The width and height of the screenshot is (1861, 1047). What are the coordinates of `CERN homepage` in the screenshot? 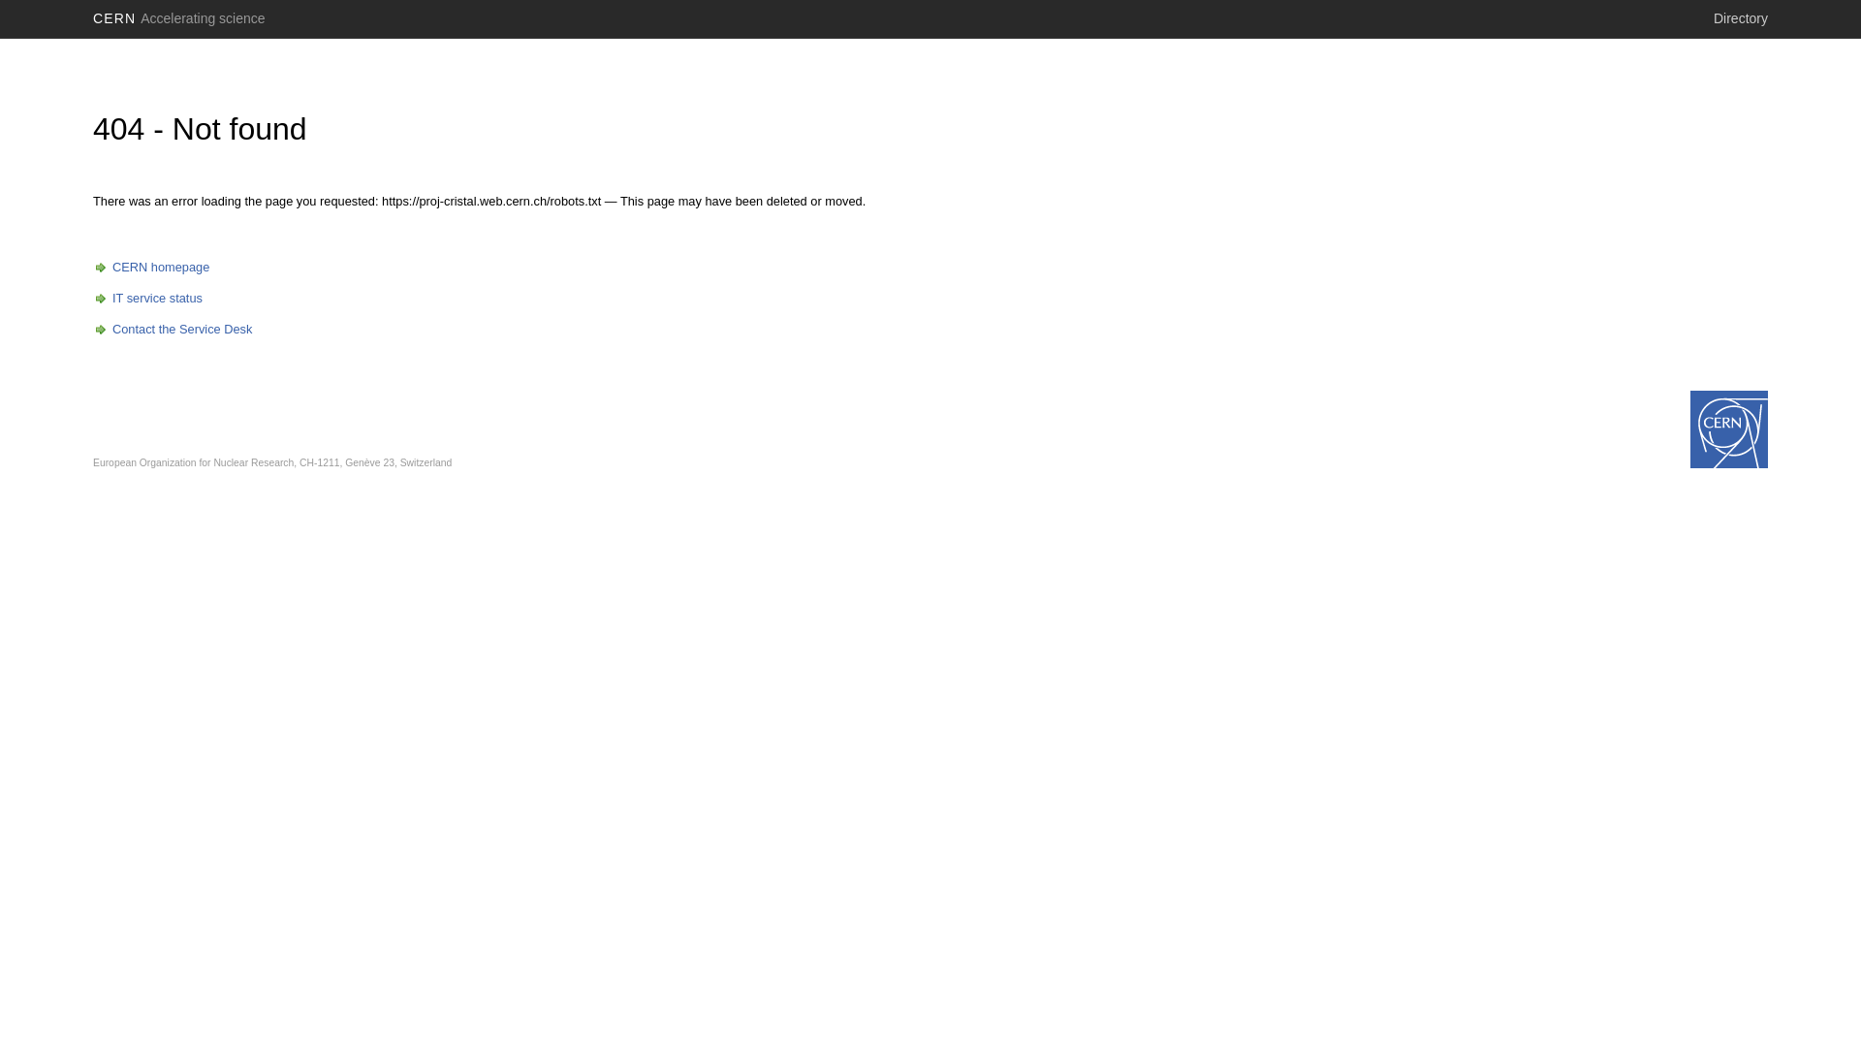 It's located at (151, 268).